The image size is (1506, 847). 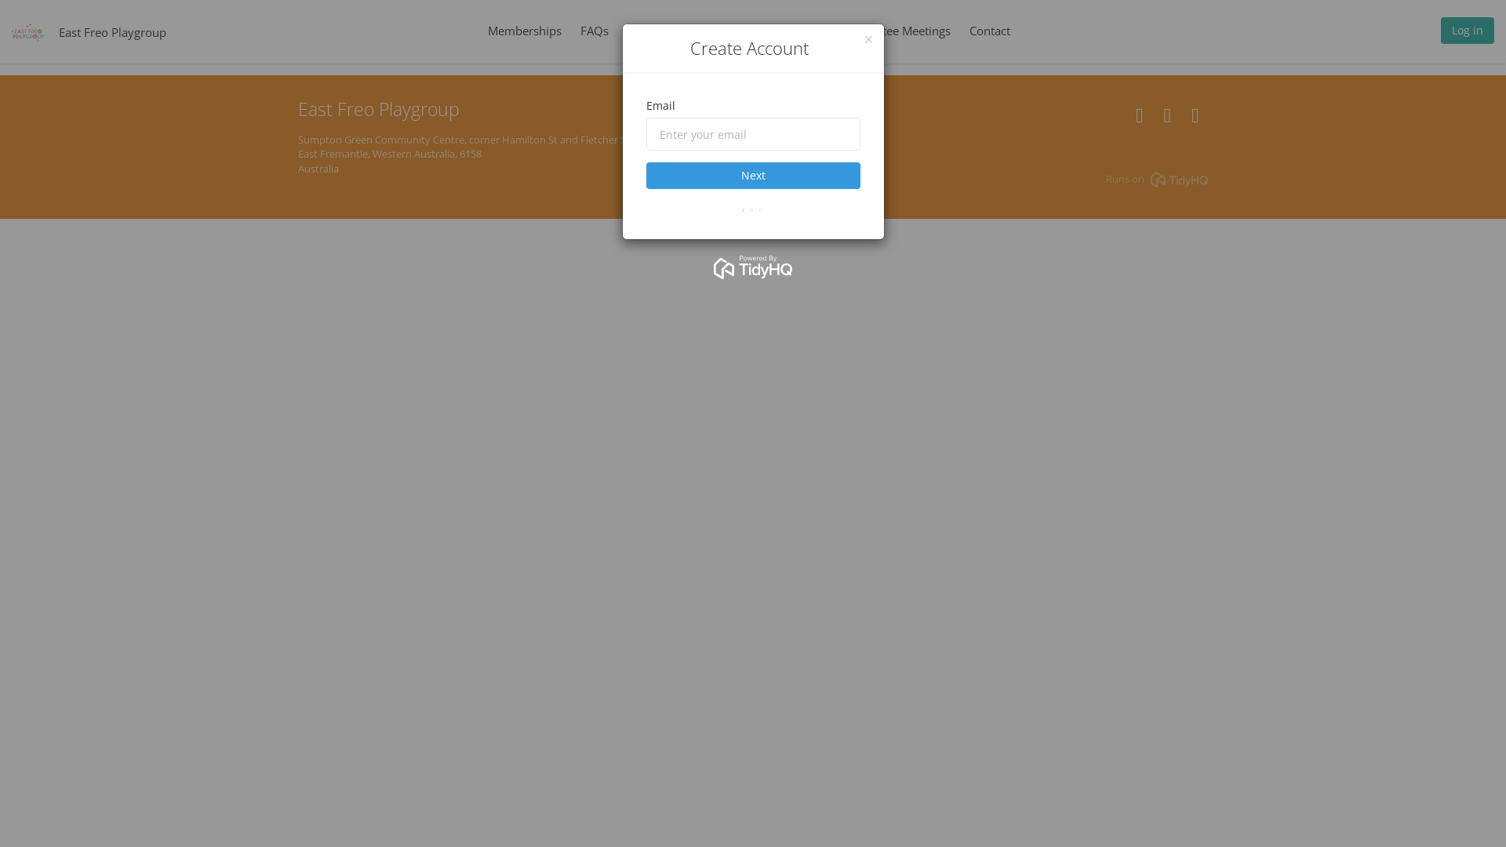 What do you see at coordinates (1139, 118) in the screenshot?
I see `http://www.eastfreoplaygroup.org.au` at bounding box center [1139, 118].